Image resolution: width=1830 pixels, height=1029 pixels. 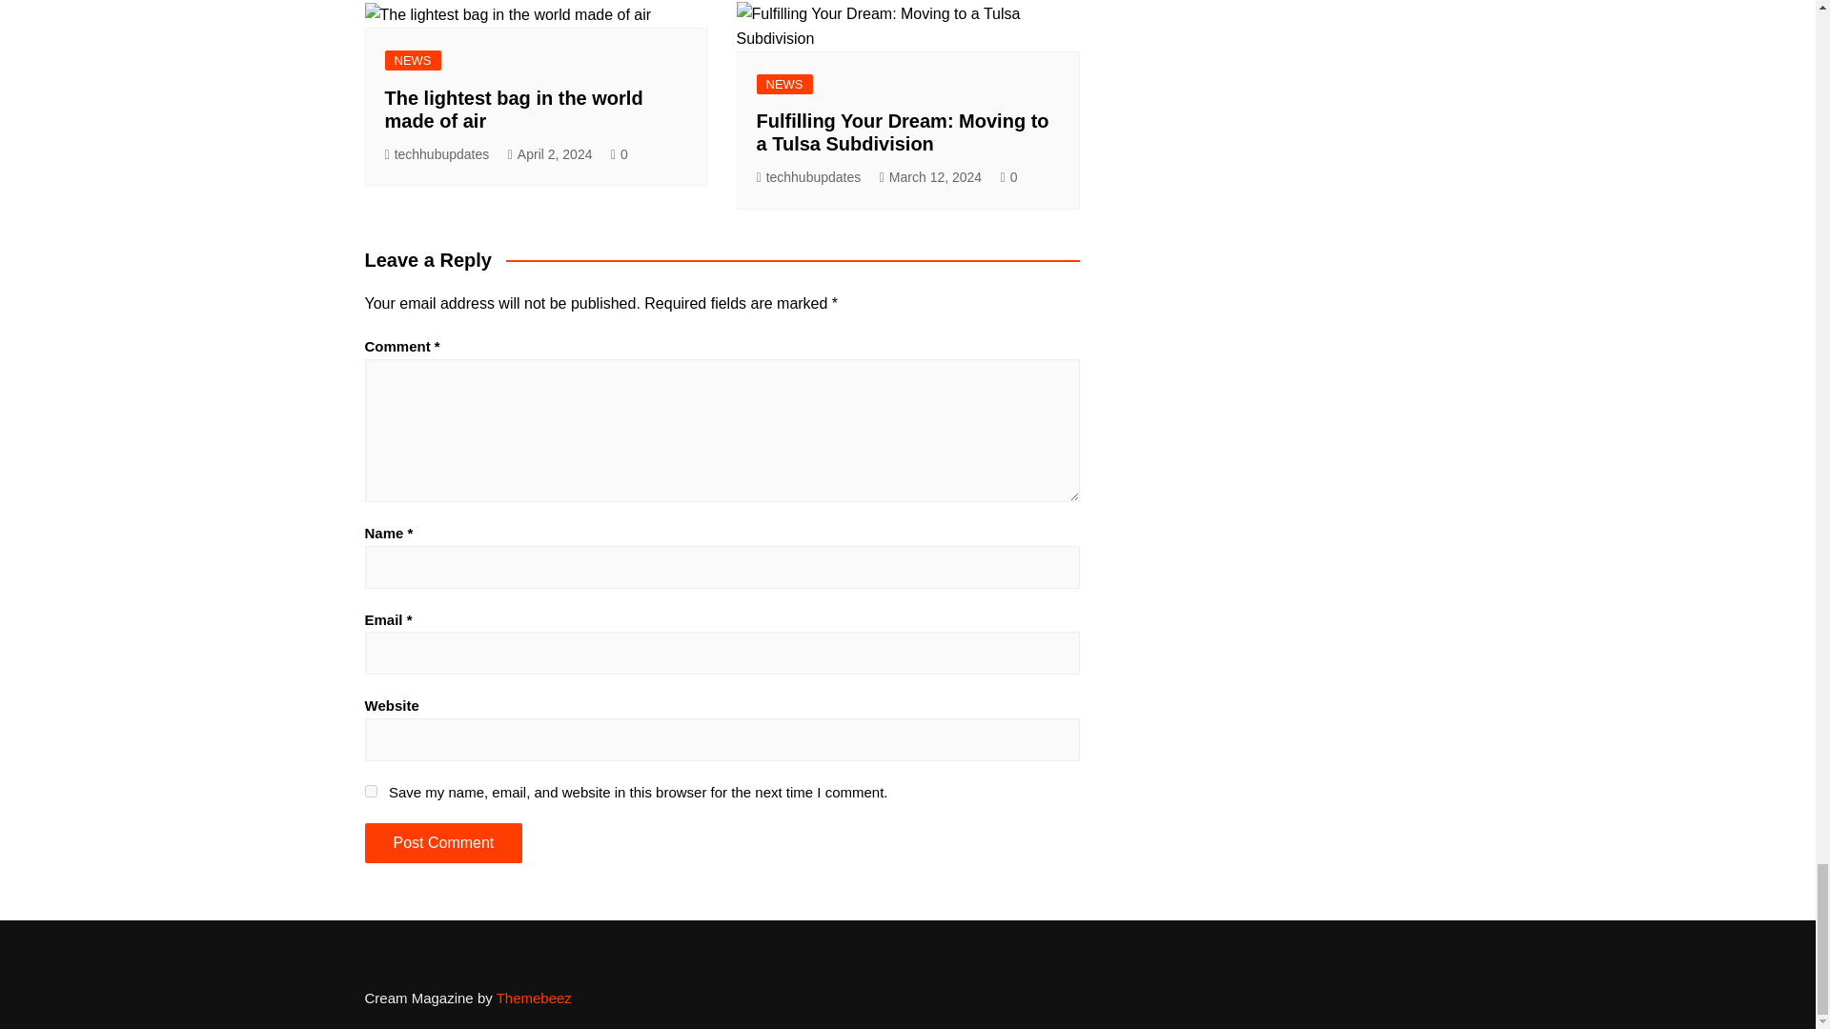 What do you see at coordinates (442, 843) in the screenshot?
I see `Post Comment` at bounding box center [442, 843].